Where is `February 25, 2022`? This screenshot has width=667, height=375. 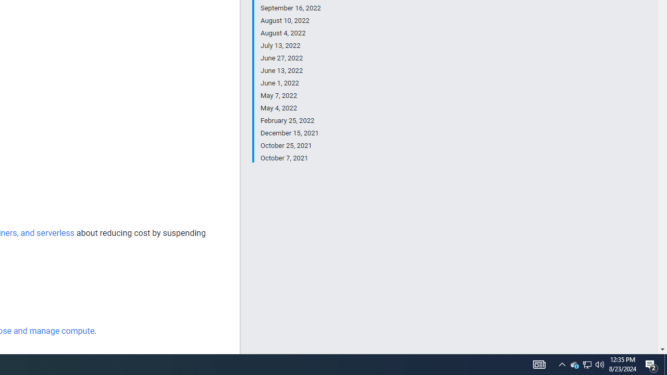 February 25, 2022 is located at coordinates (290, 121).